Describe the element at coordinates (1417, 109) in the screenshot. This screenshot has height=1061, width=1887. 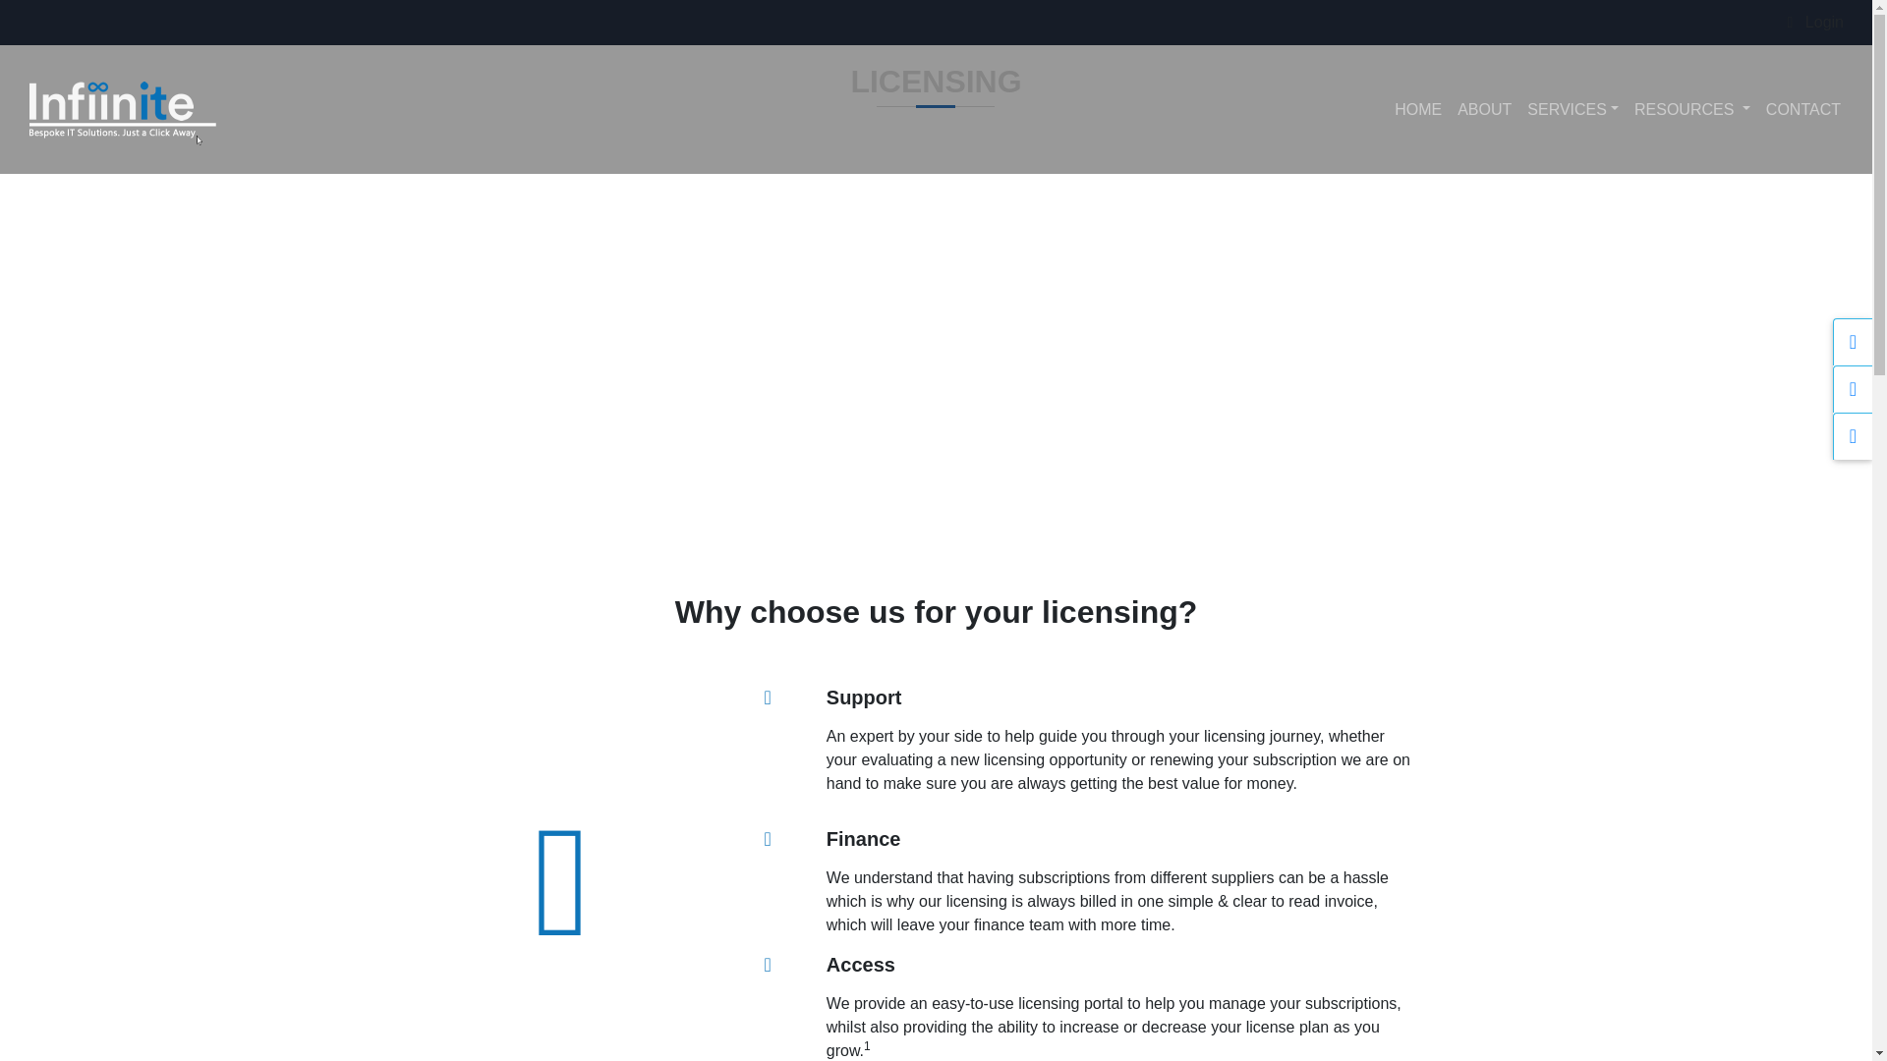
I see `HOME` at that location.